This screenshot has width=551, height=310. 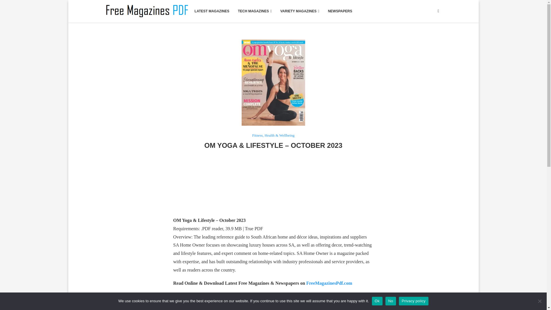 What do you see at coordinates (540, 301) in the screenshot?
I see `No` at bounding box center [540, 301].